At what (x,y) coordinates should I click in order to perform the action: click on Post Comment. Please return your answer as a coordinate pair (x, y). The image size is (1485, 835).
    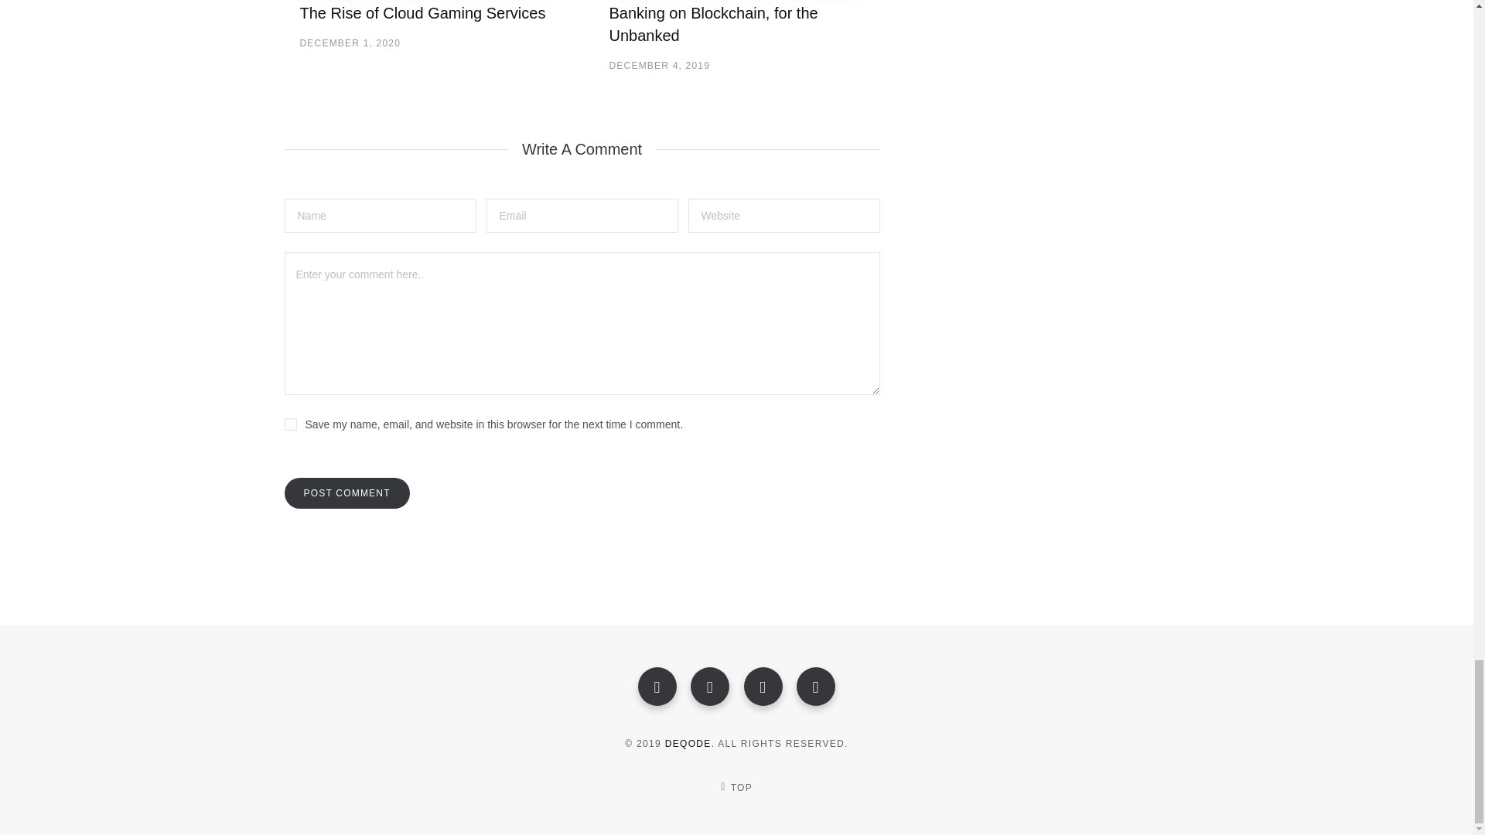
    Looking at the image, I should click on (346, 492).